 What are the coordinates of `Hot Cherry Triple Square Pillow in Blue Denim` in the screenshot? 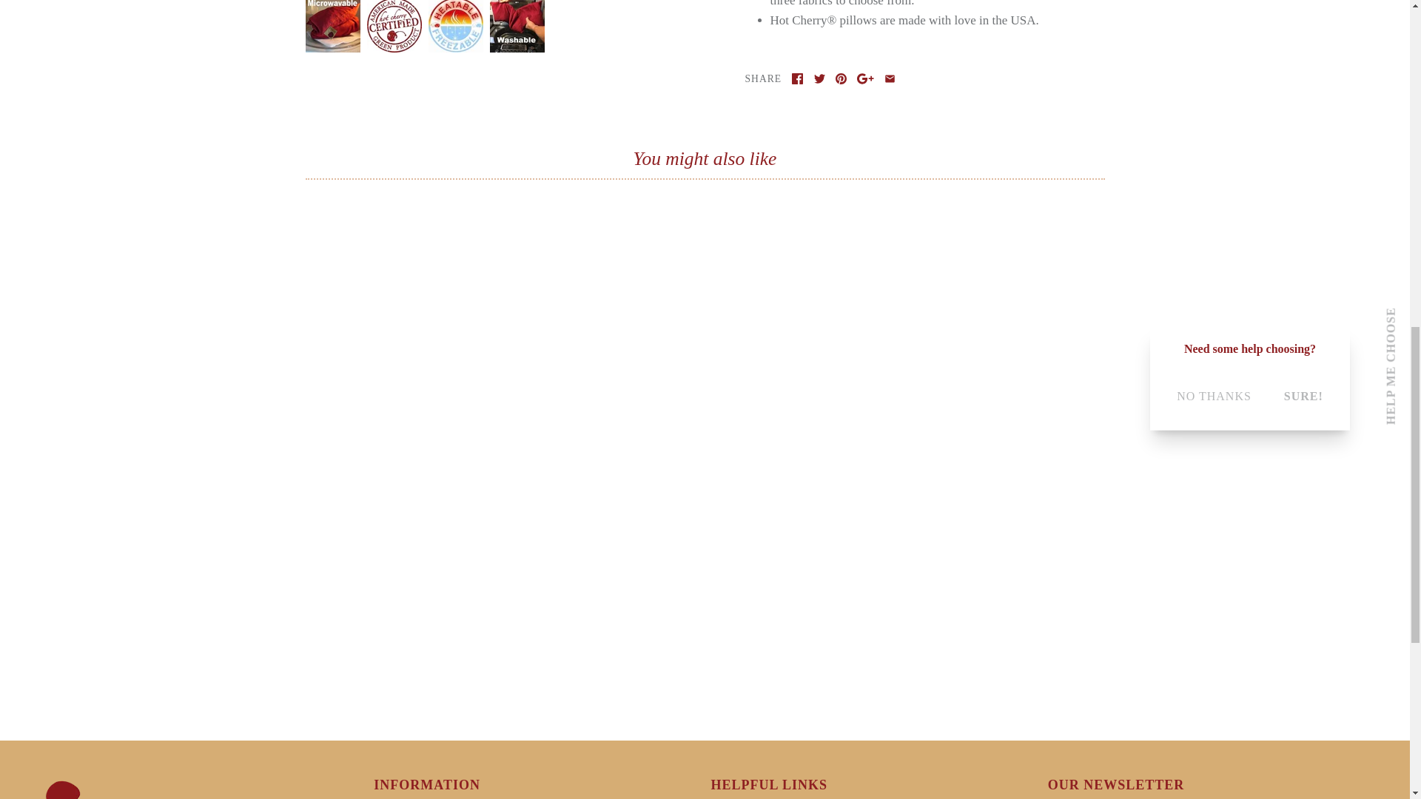 It's located at (394, 7).